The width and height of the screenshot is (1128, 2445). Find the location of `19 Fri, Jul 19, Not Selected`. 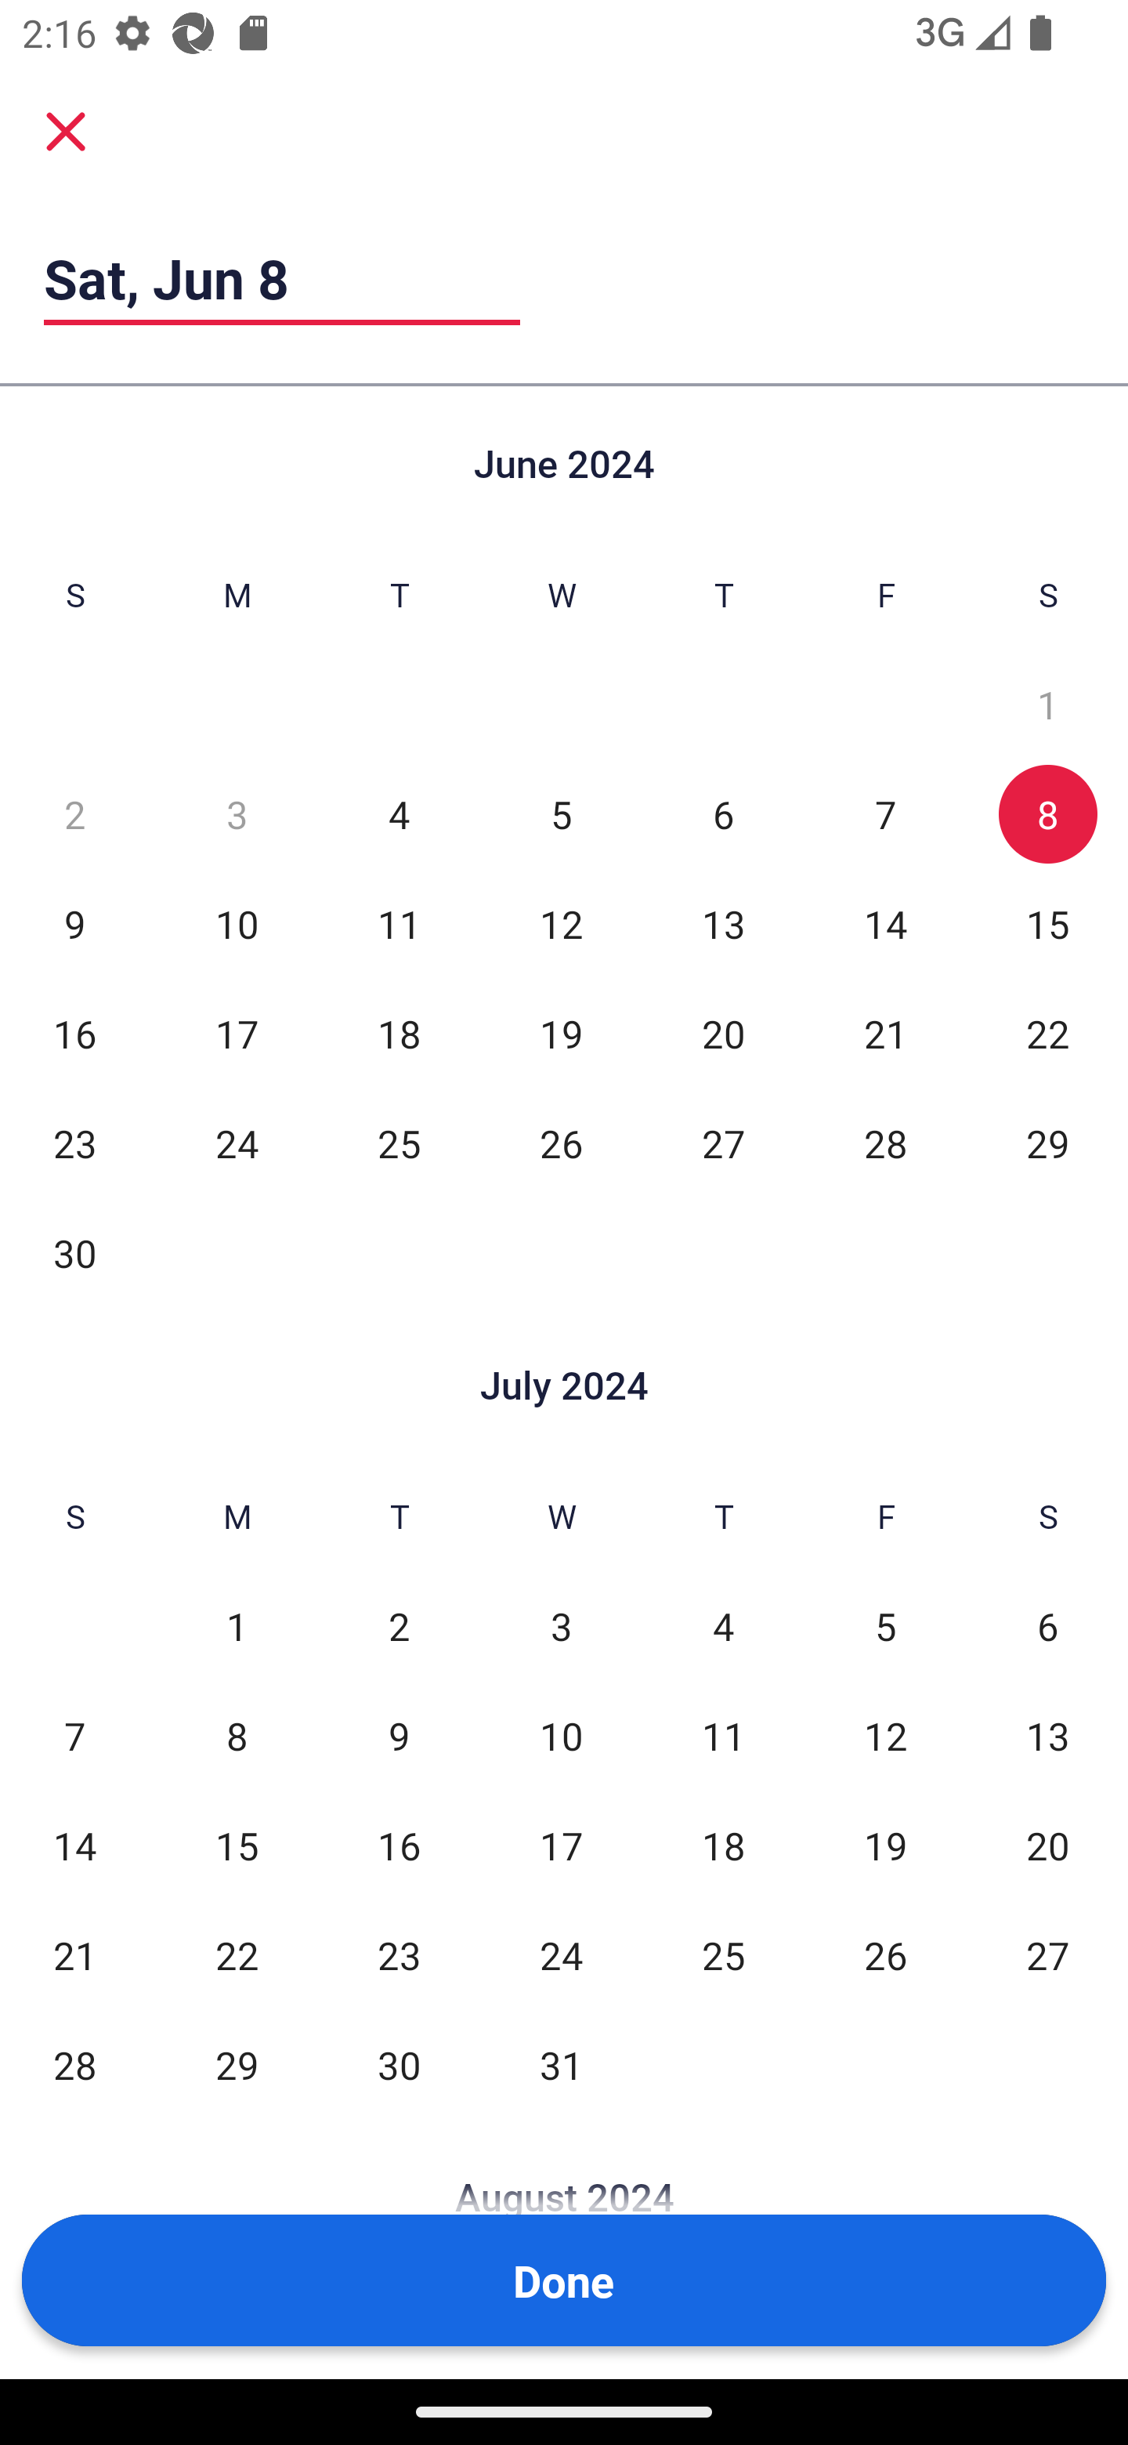

19 Fri, Jul 19, Not Selected is located at coordinates (885, 1845).